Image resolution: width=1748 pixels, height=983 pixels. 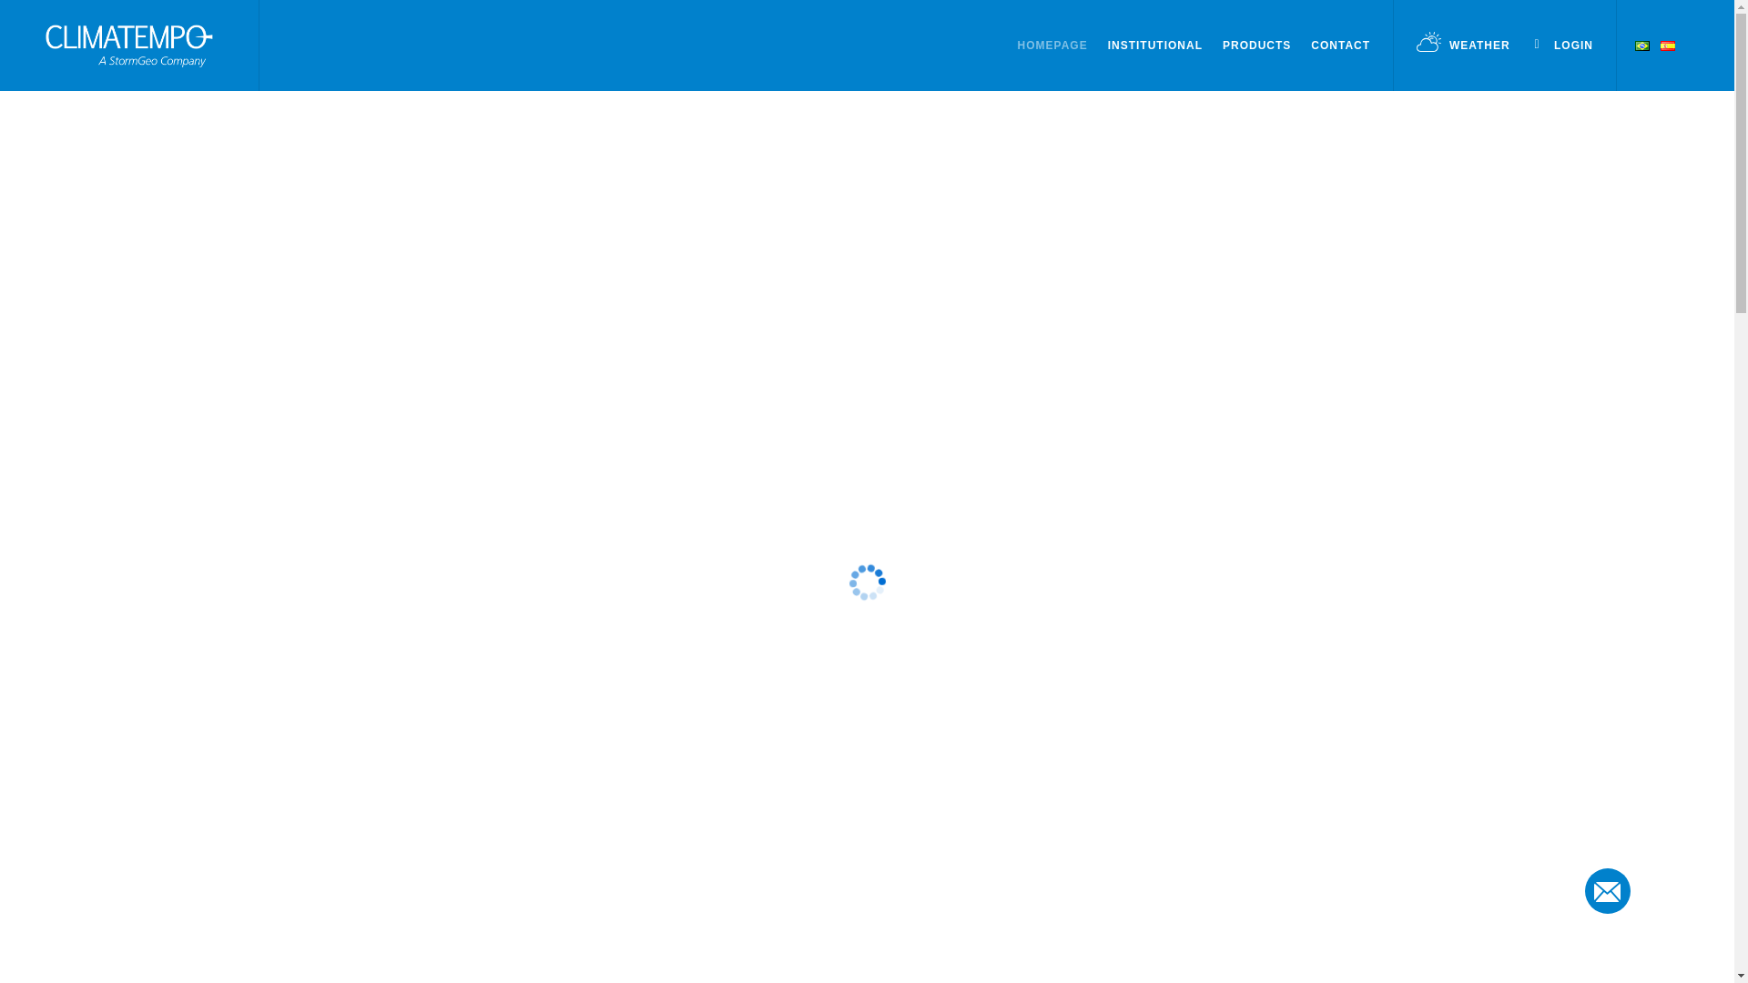 I want to click on HOMEPAGE, so click(x=1052, y=46).